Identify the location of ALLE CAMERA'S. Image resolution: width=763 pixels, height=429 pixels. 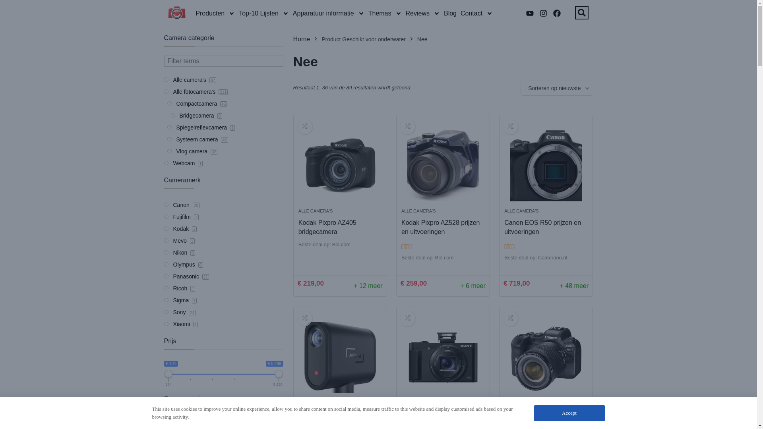
(521, 211).